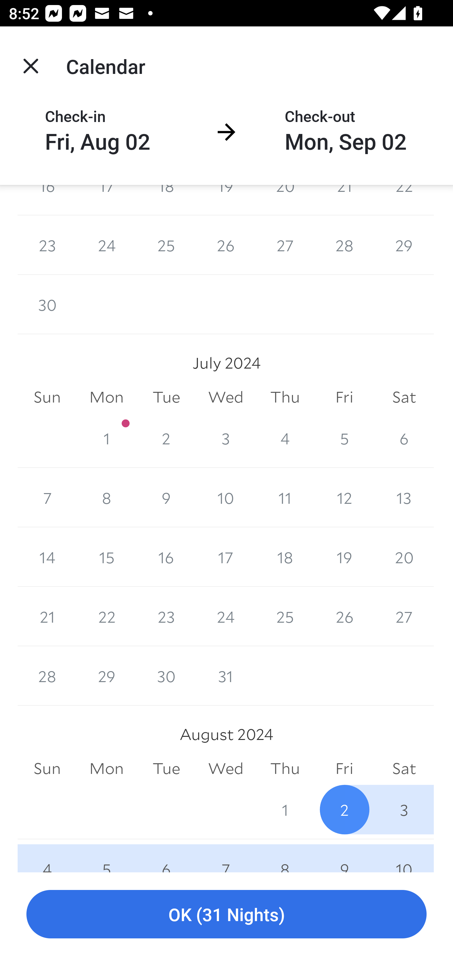 Image resolution: width=453 pixels, height=956 pixels. What do you see at coordinates (166, 769) in the screenshot?
I see `Tue` at bounding box center [166, 769].